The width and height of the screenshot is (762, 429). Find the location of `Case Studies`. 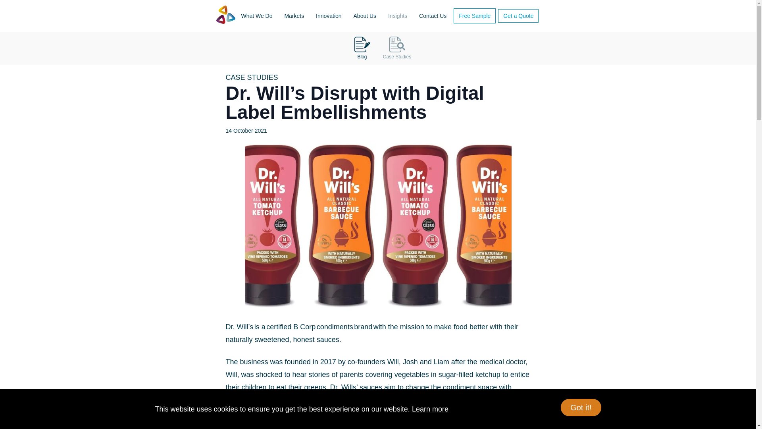

Case Studies is located at coordinates (395, 48).